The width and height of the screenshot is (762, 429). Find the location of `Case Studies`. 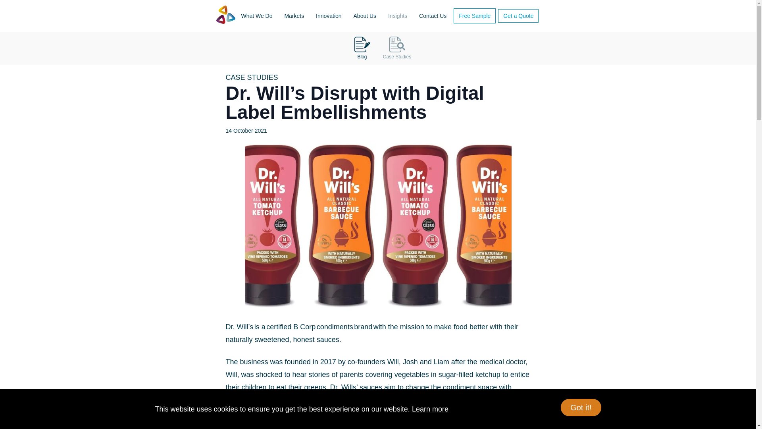

Case Studies is located at coordinates (395, 48).